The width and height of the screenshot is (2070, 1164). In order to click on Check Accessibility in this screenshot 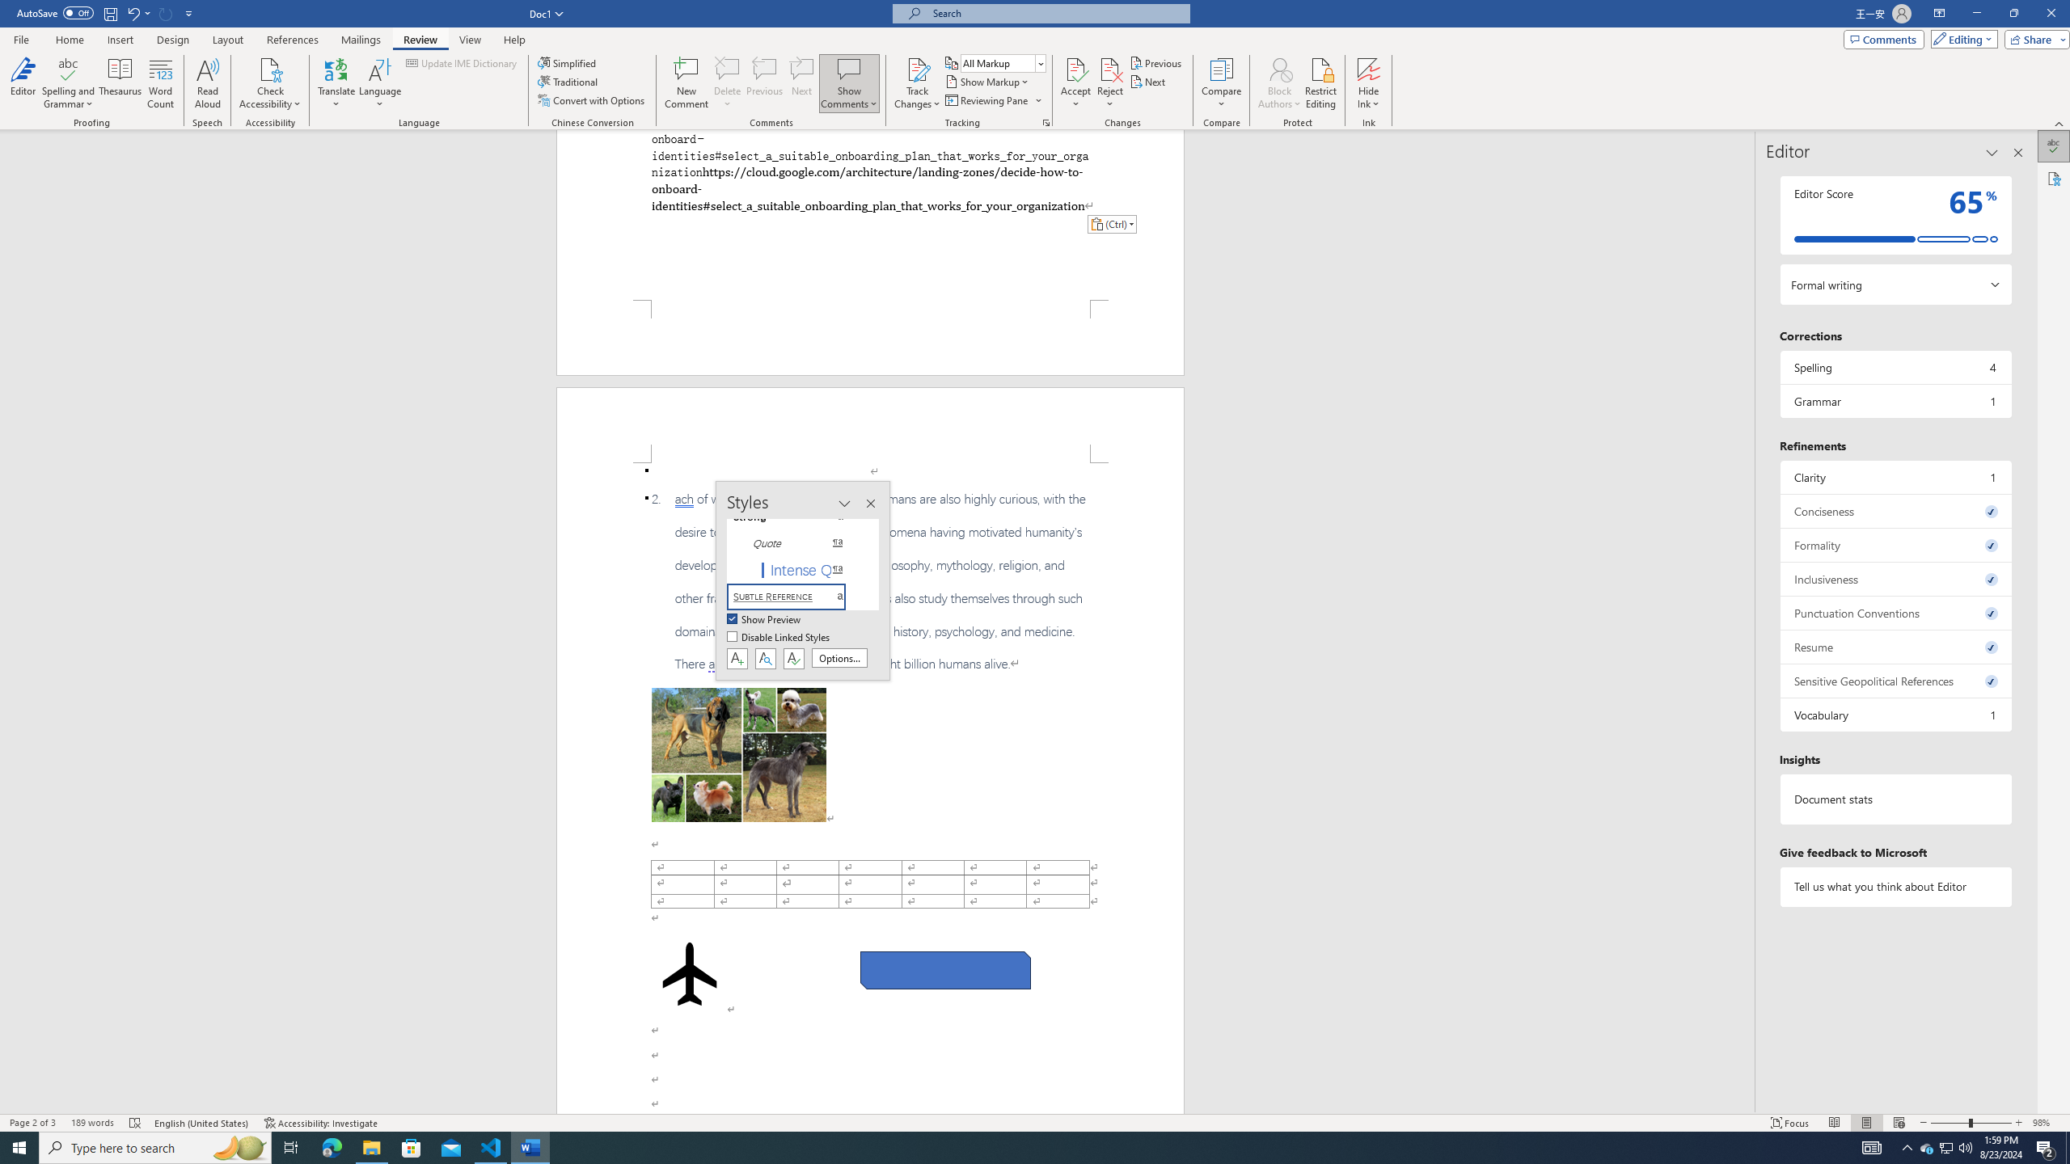, I will do `click(270, 69)`.